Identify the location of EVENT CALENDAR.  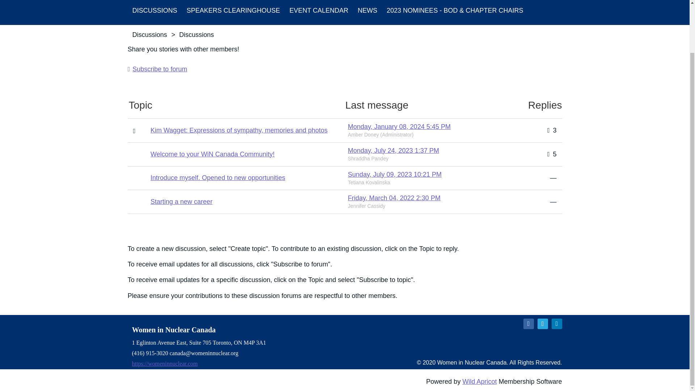
(319, 12).